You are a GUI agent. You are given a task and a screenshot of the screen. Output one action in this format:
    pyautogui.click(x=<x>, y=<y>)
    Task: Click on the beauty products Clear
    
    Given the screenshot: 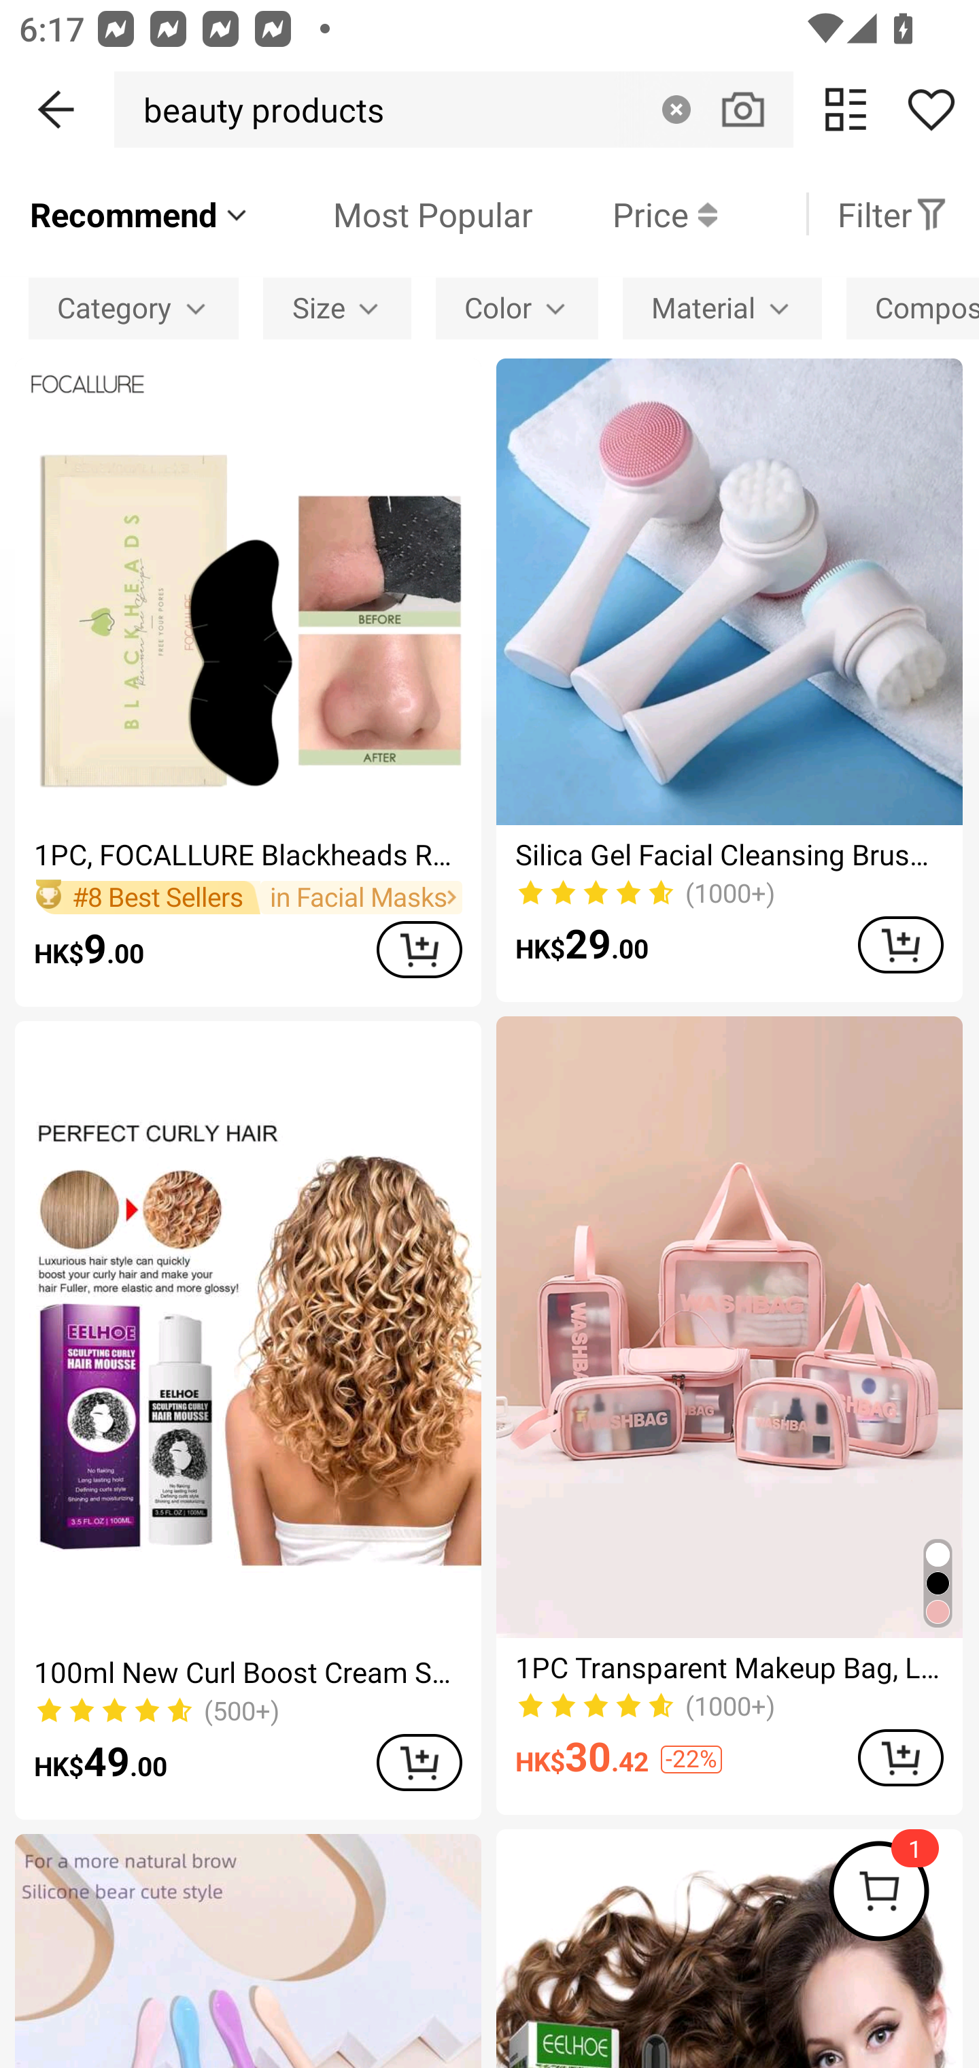 What is the action you would take?
    pyautogui.click(x=453, y=109)
    